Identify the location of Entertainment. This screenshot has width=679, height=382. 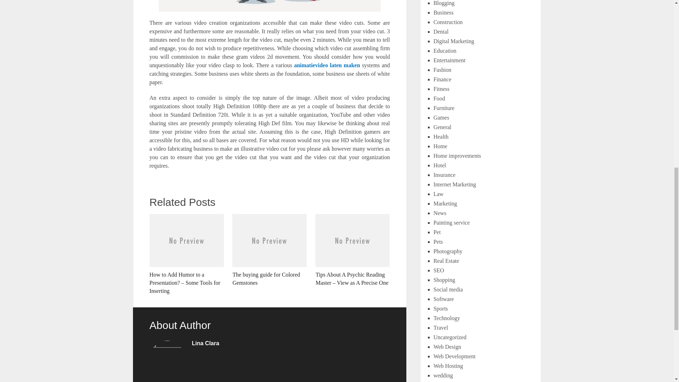
(450, 60).